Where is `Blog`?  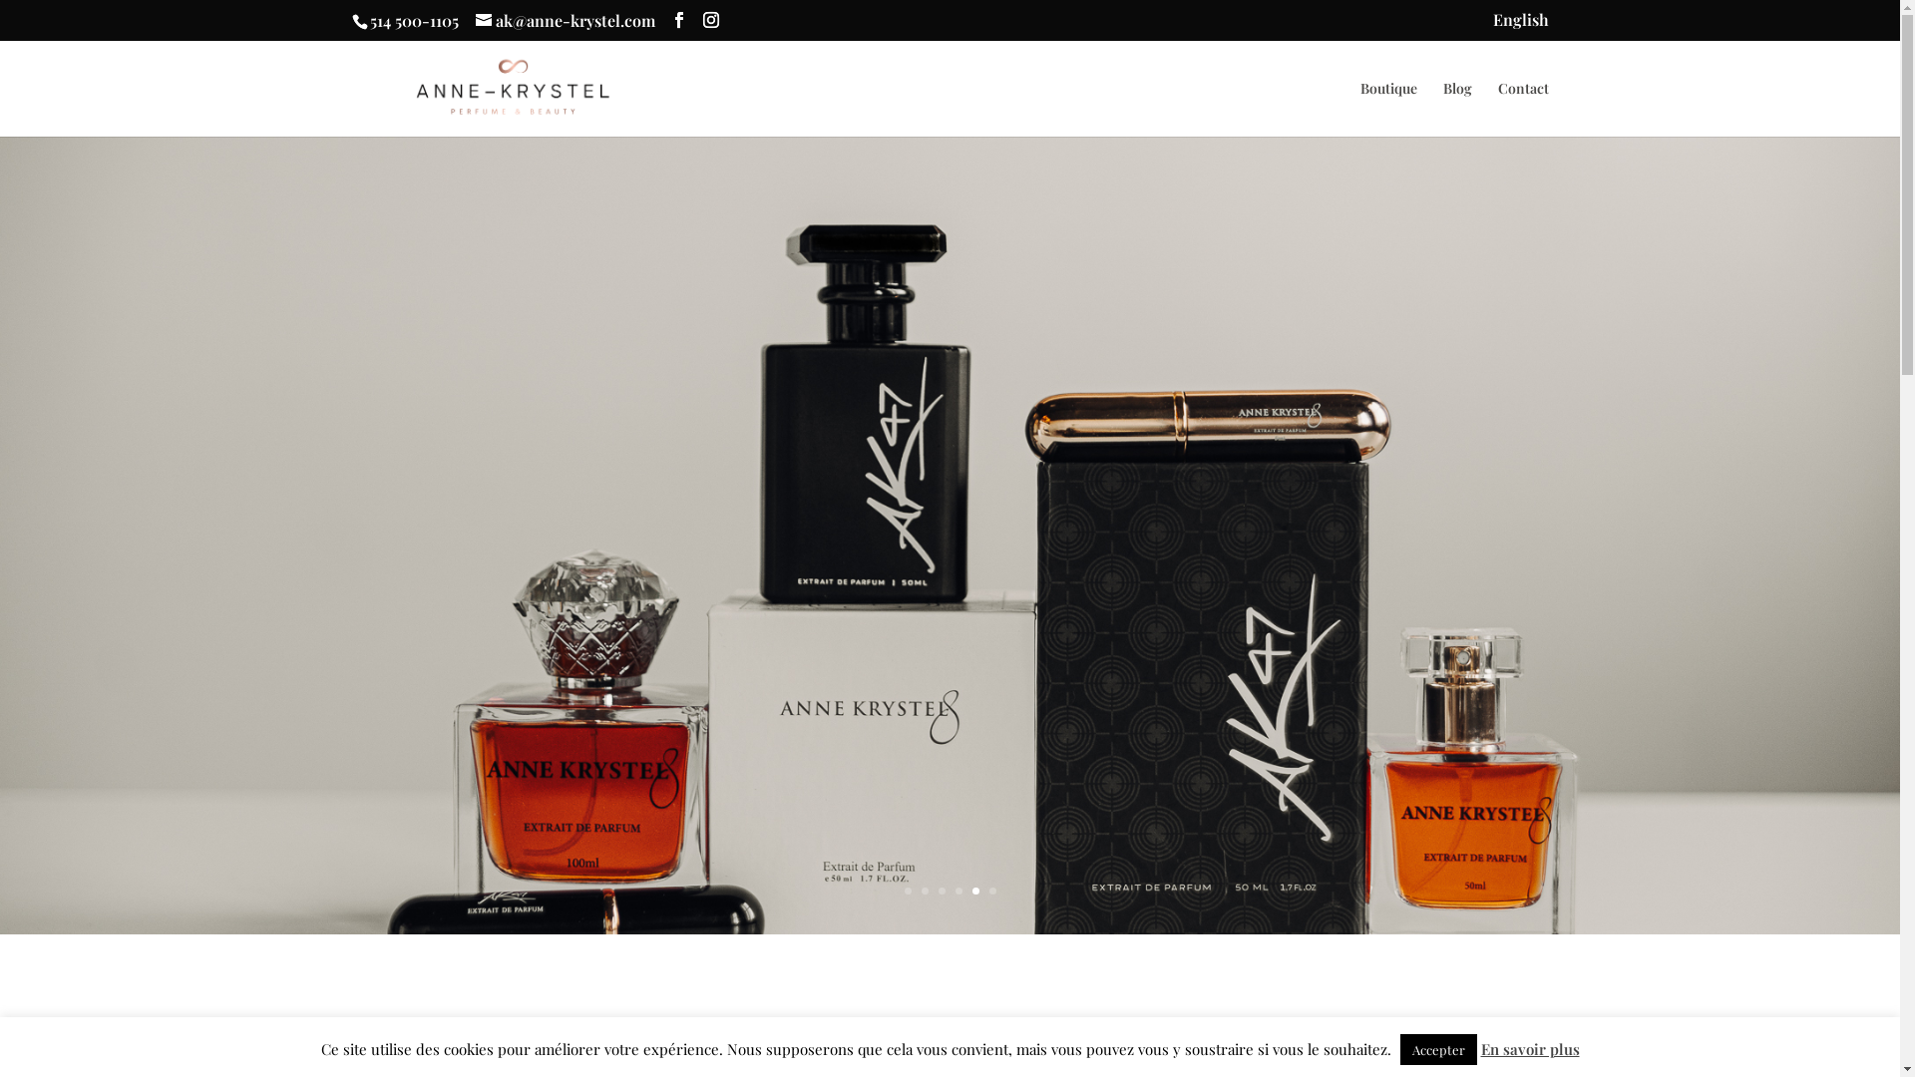
Blog is located at coordinates (1456, 110).